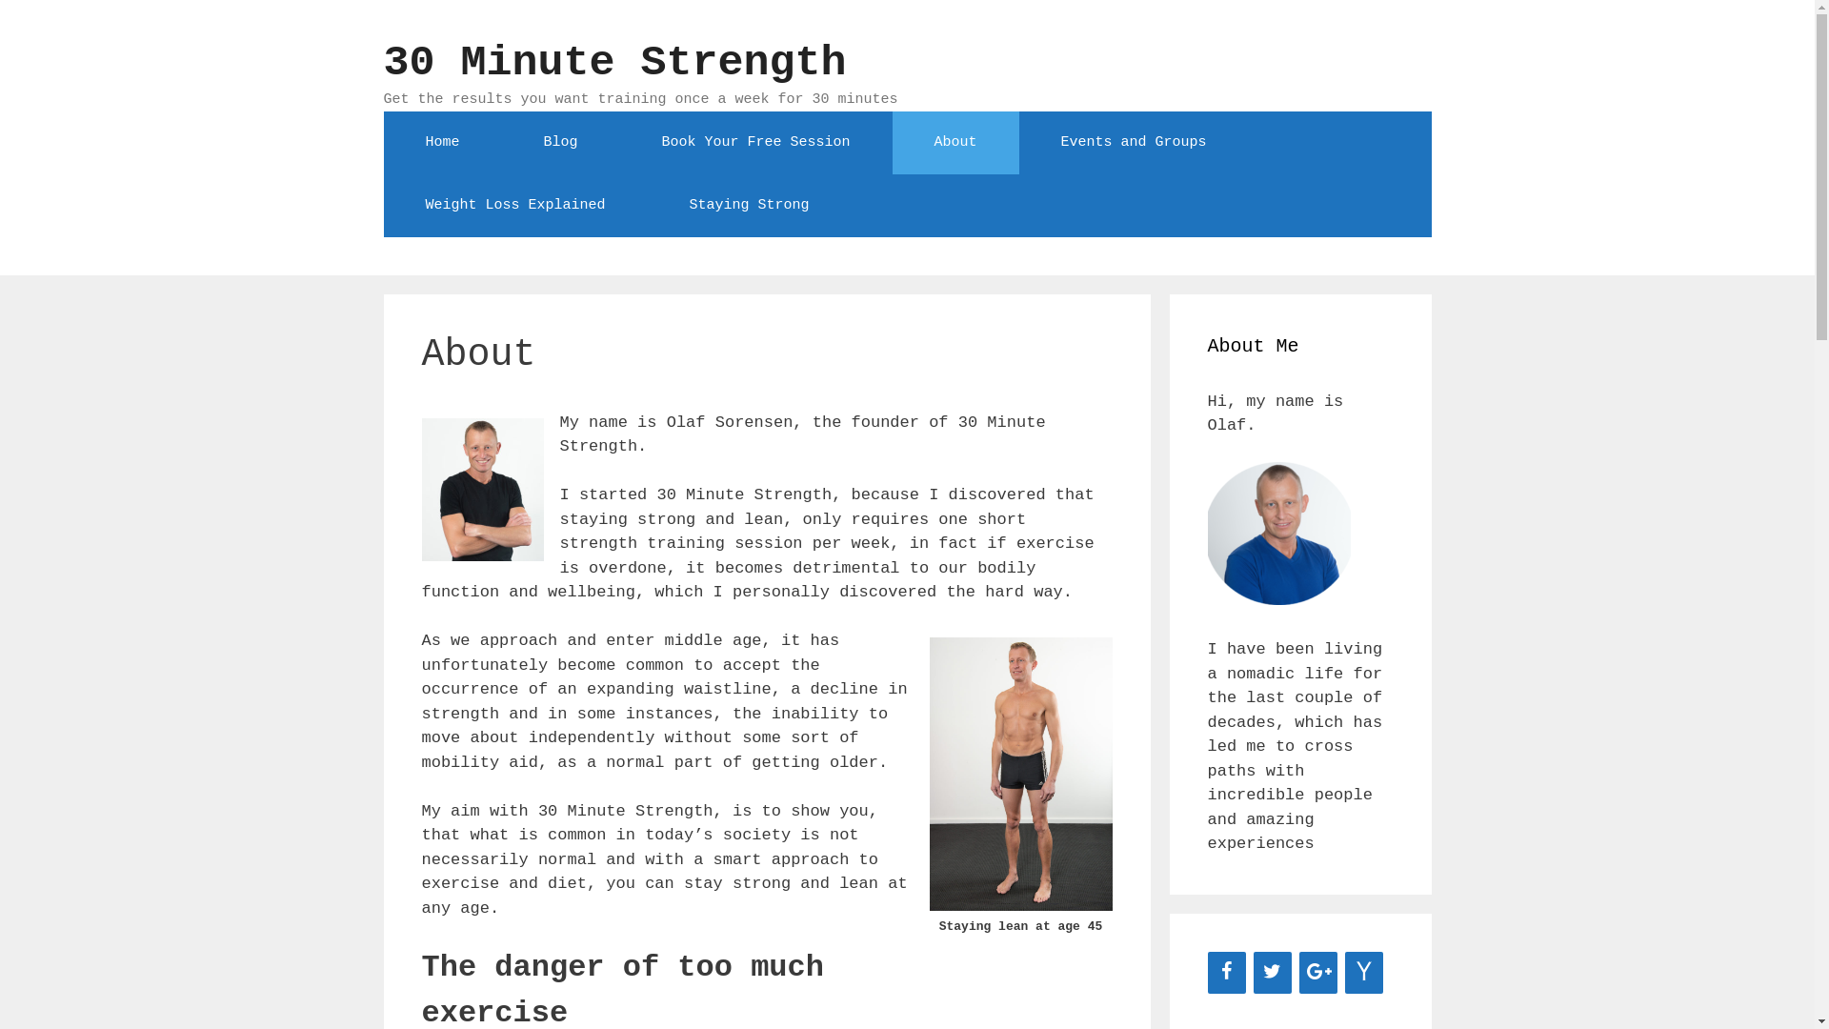 This screenshot has height=1029, width=1829. Describe the element at coordinates (1364, 972) in the screenshot. I see `Yahoo` at that location.